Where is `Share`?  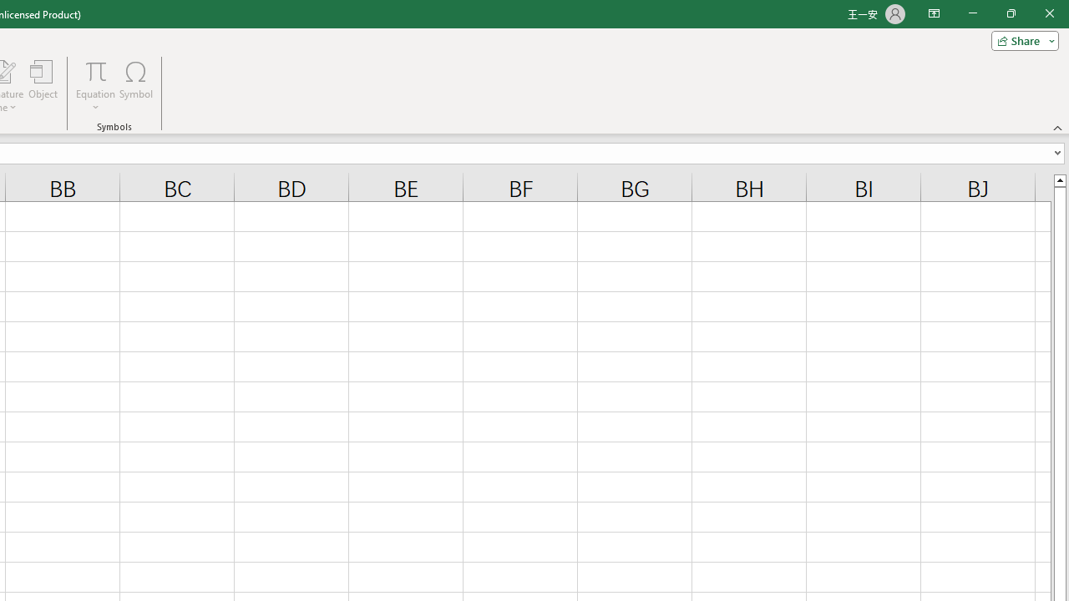 Share is located at coordinates (1021, 40).